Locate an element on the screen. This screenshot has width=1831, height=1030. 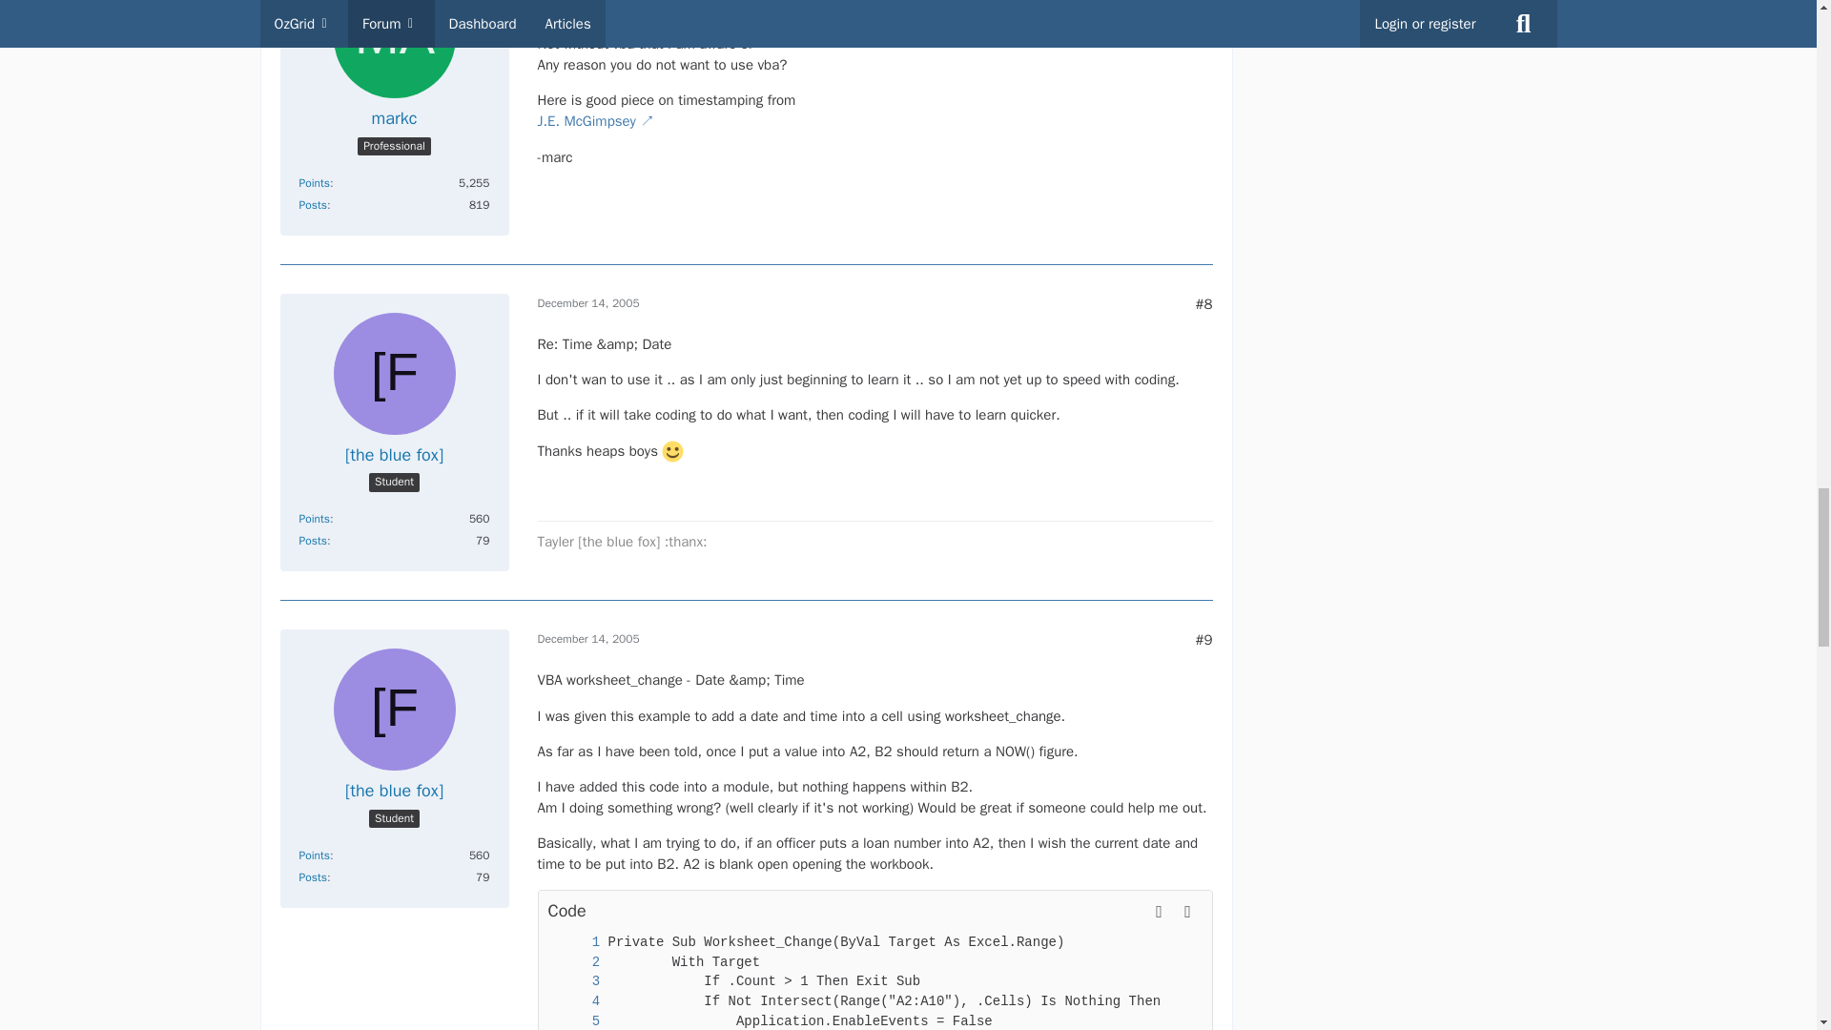
4 is located at coordinates (576, 1001).